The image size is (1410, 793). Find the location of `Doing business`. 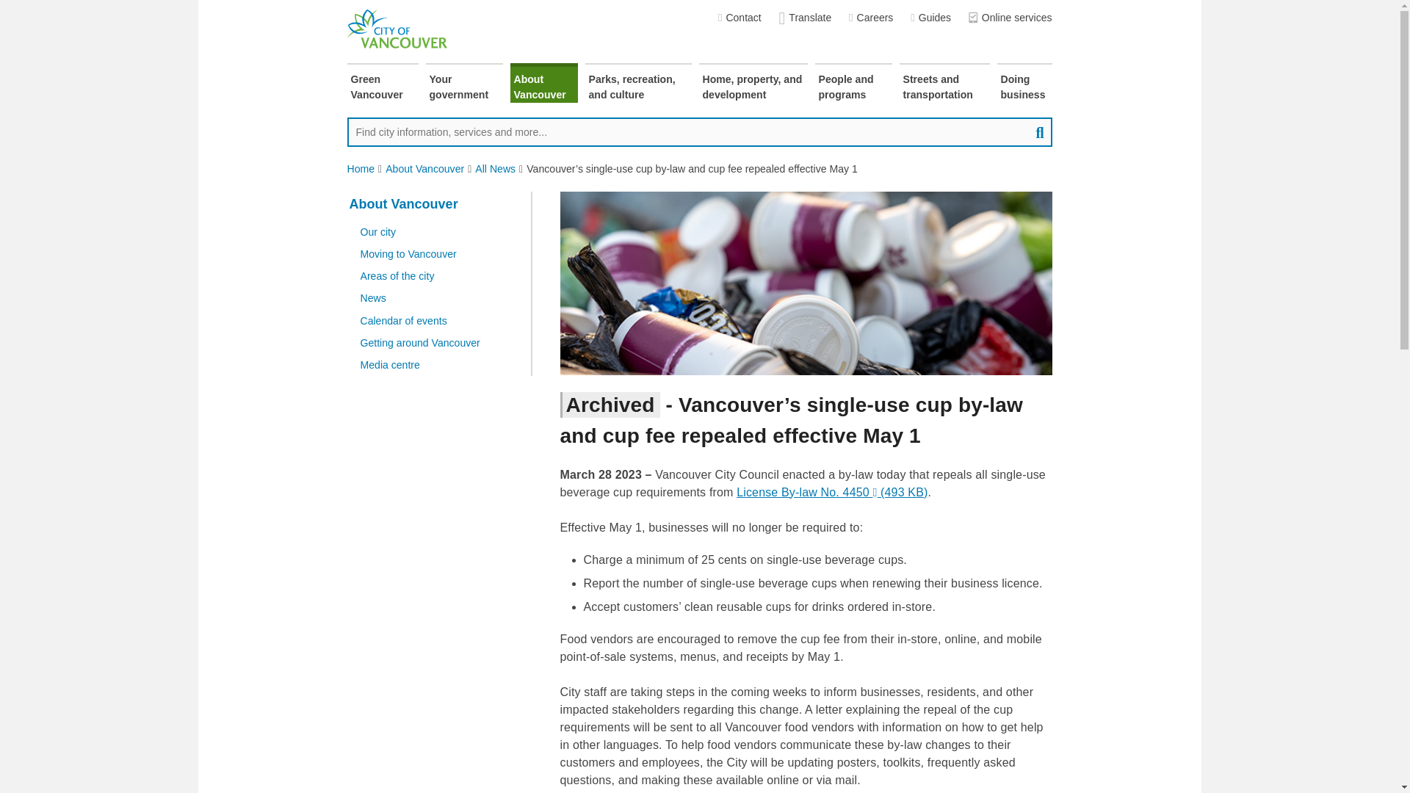

Doing business is located at coordinates (1024, 83).